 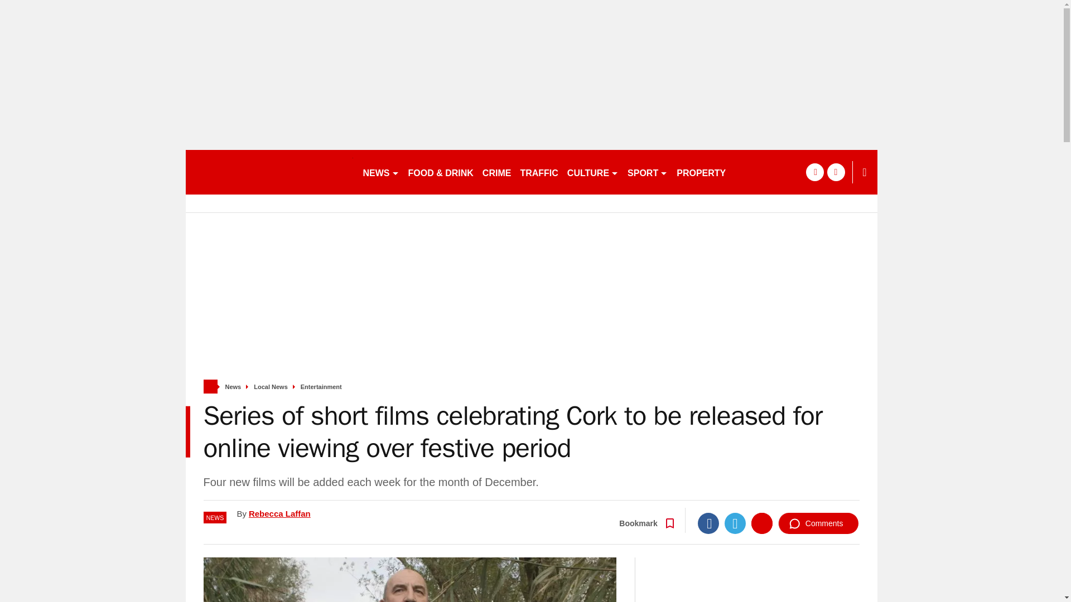 What do you see at coordinates (814, 172) in the screenshot?
I see `facebook` at bounding box center [814, 172].